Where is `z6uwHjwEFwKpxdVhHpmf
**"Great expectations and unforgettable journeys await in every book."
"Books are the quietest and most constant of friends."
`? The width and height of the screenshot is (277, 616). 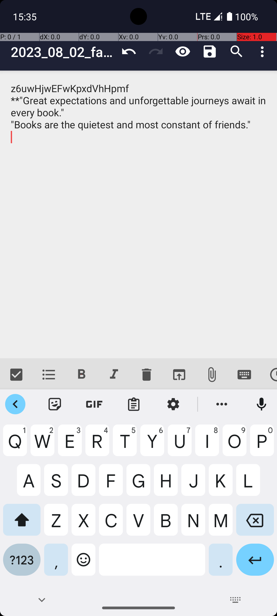
z6uwHjwEFwKpxdVhHpmf
**"Great expectations and unforgettable journeys await in every book."
"Books are the quietest and most constant of friends."
 is located at coordinates (138, 215).